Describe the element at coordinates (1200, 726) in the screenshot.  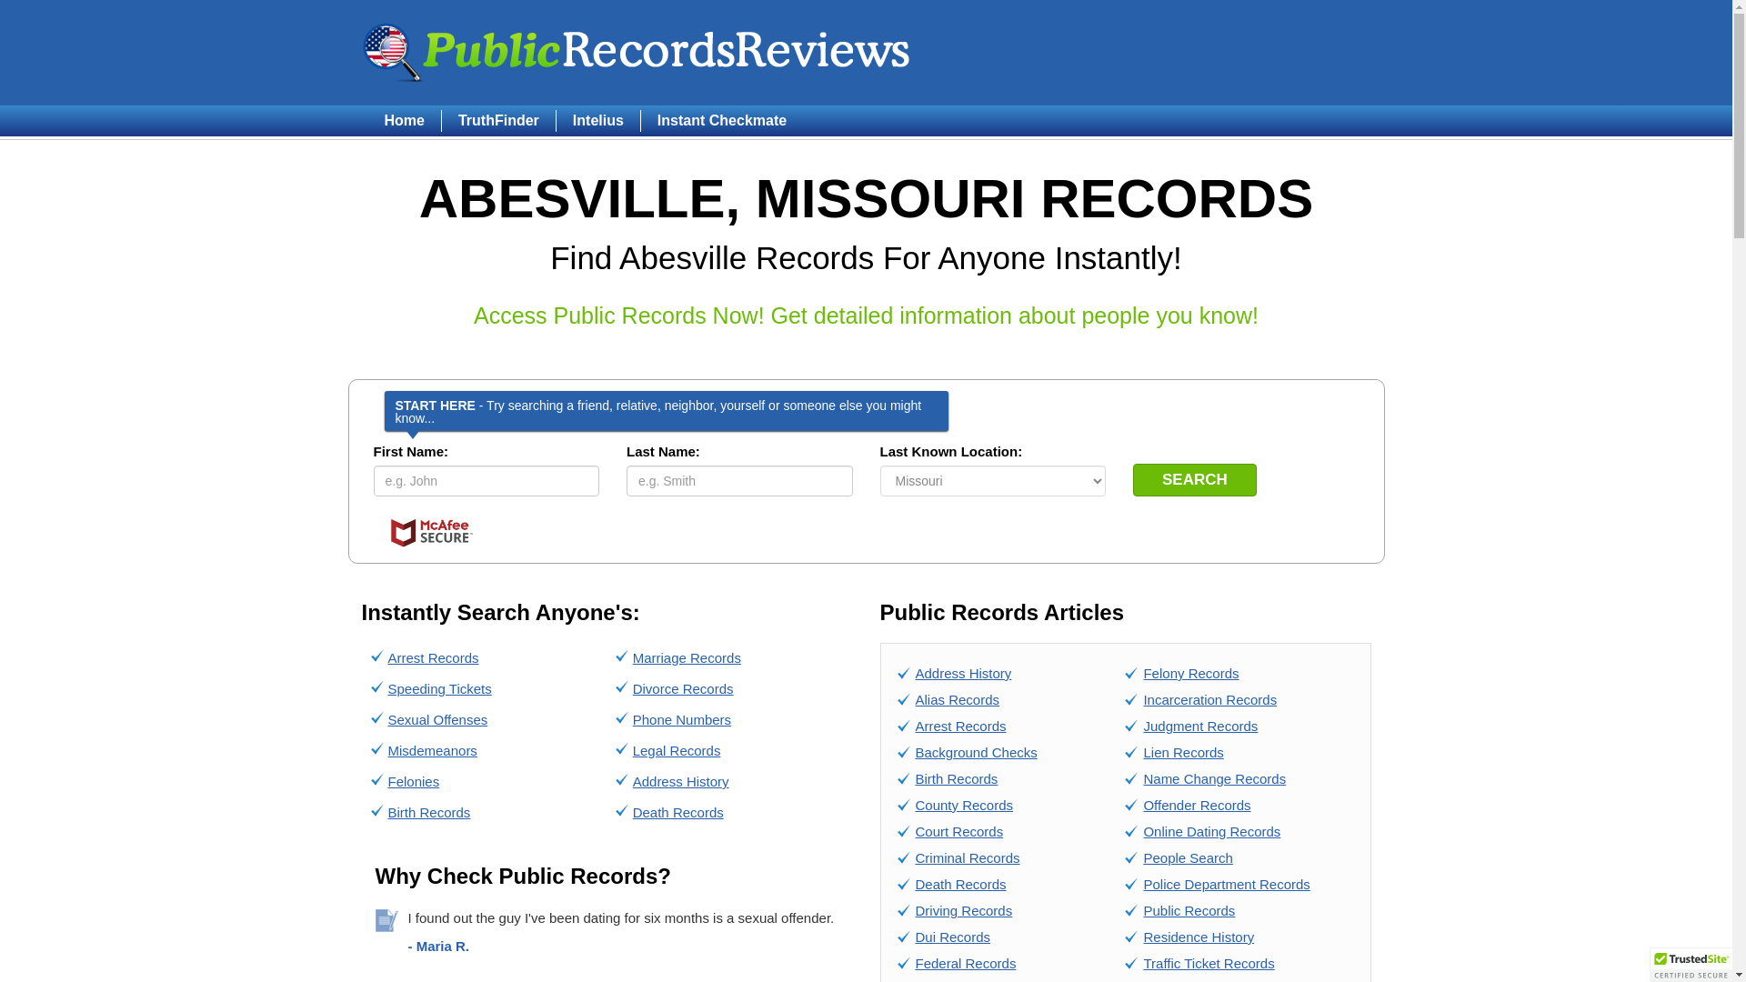
I see `Judgment Records` at that location.